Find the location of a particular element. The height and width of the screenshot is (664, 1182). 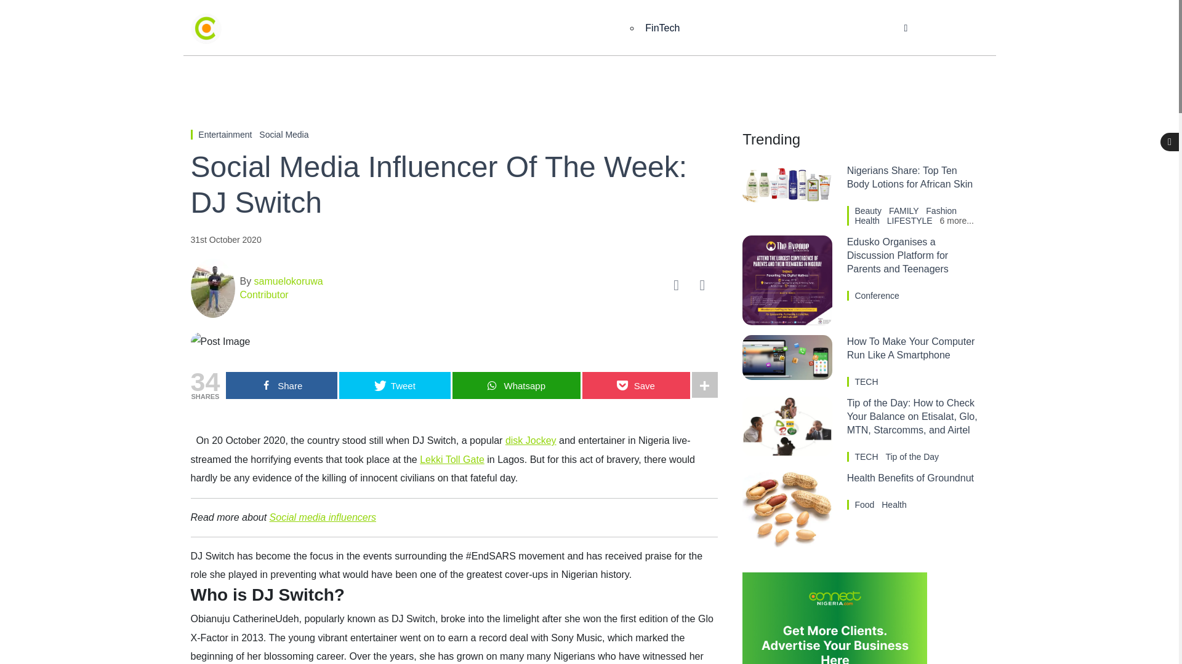

Share is located at coordinates (281, 385).